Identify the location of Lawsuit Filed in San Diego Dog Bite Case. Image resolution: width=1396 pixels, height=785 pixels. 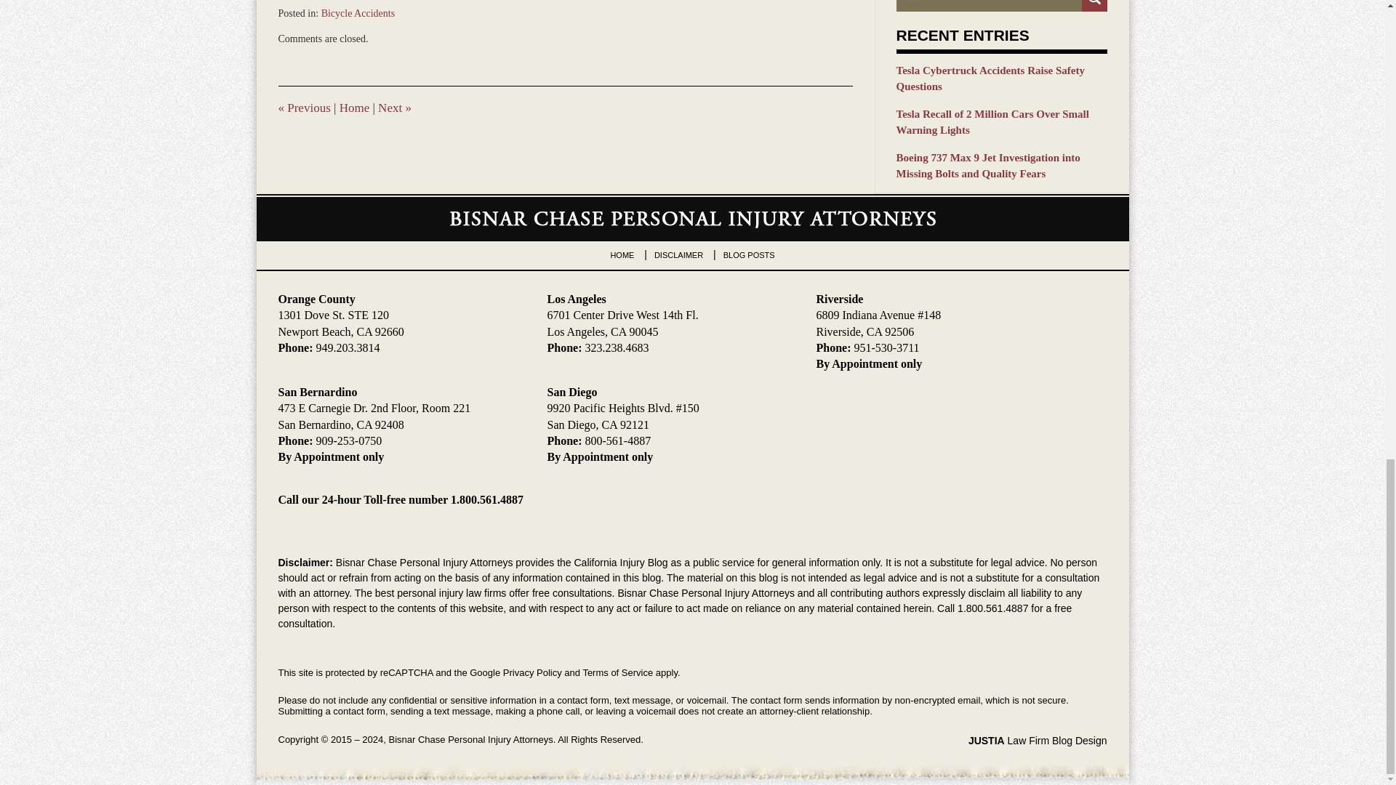
(304, 108).